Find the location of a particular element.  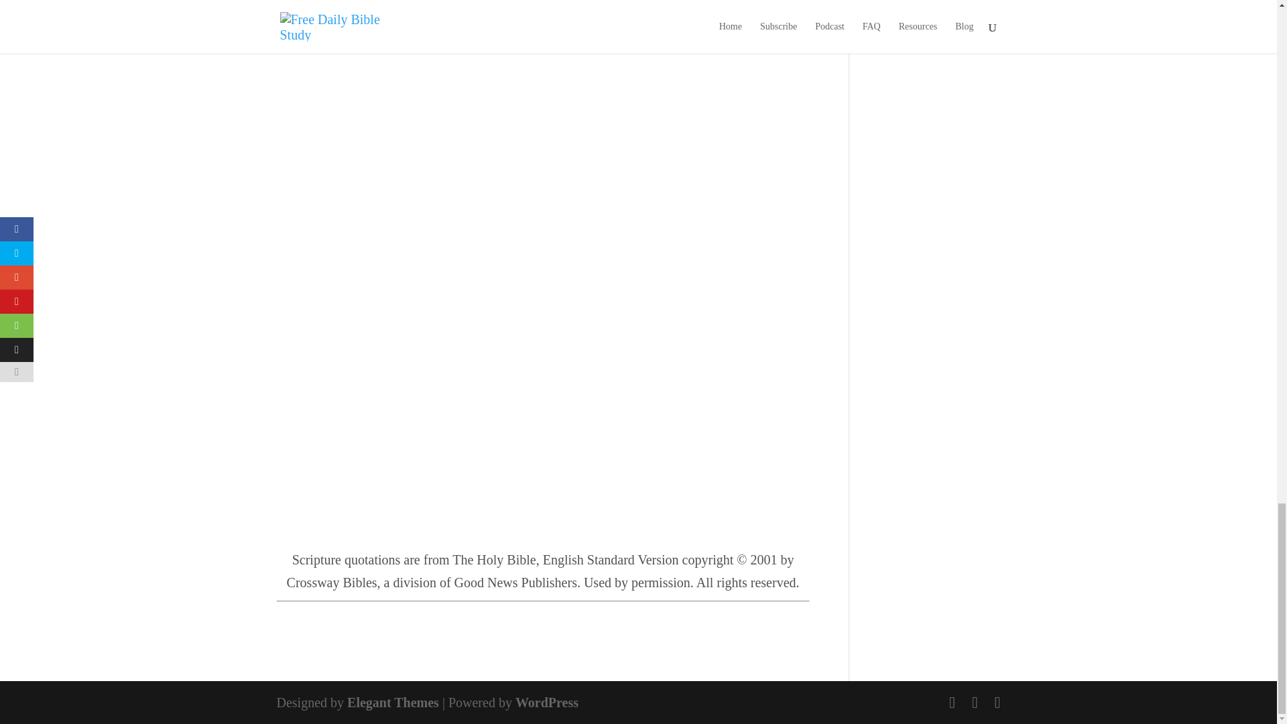

Premium WordPress Themes is located at coordinates (393, 703).